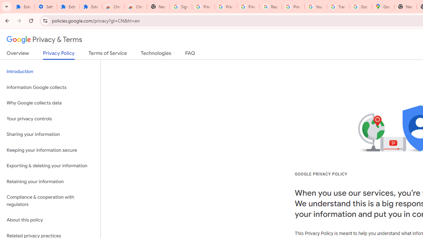  What do you see at coordinates (113, 7) in the screenshot?
I see `Chrome Web Store` at bounding box center [113, 7].